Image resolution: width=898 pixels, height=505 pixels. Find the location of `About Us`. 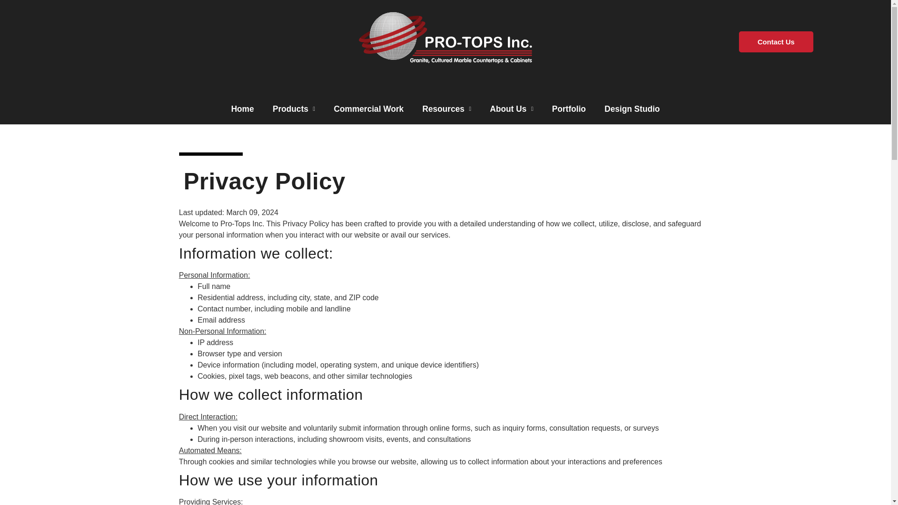

About Us is located at coordinates (512, 108).